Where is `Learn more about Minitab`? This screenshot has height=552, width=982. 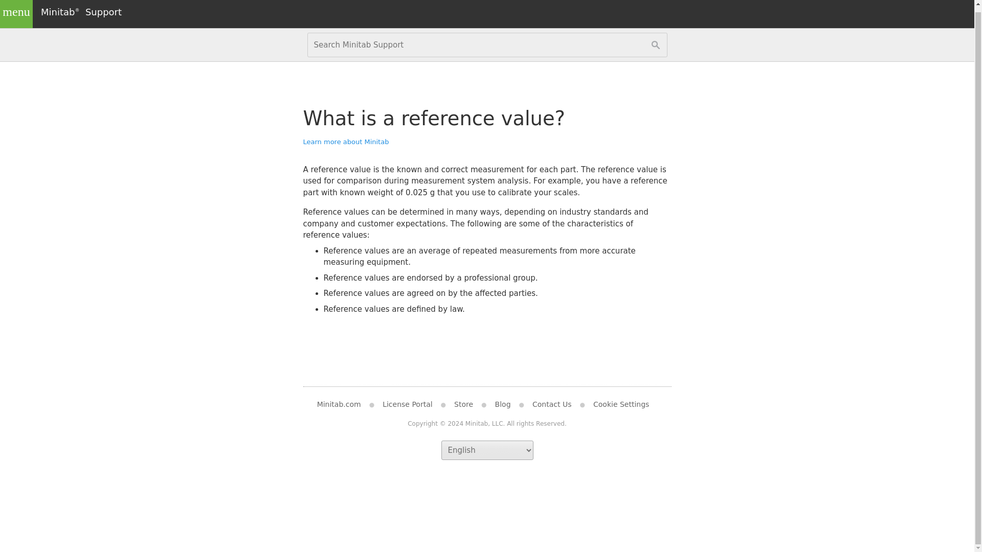
Learn more about Minitab is located at coordinates (346, 142).